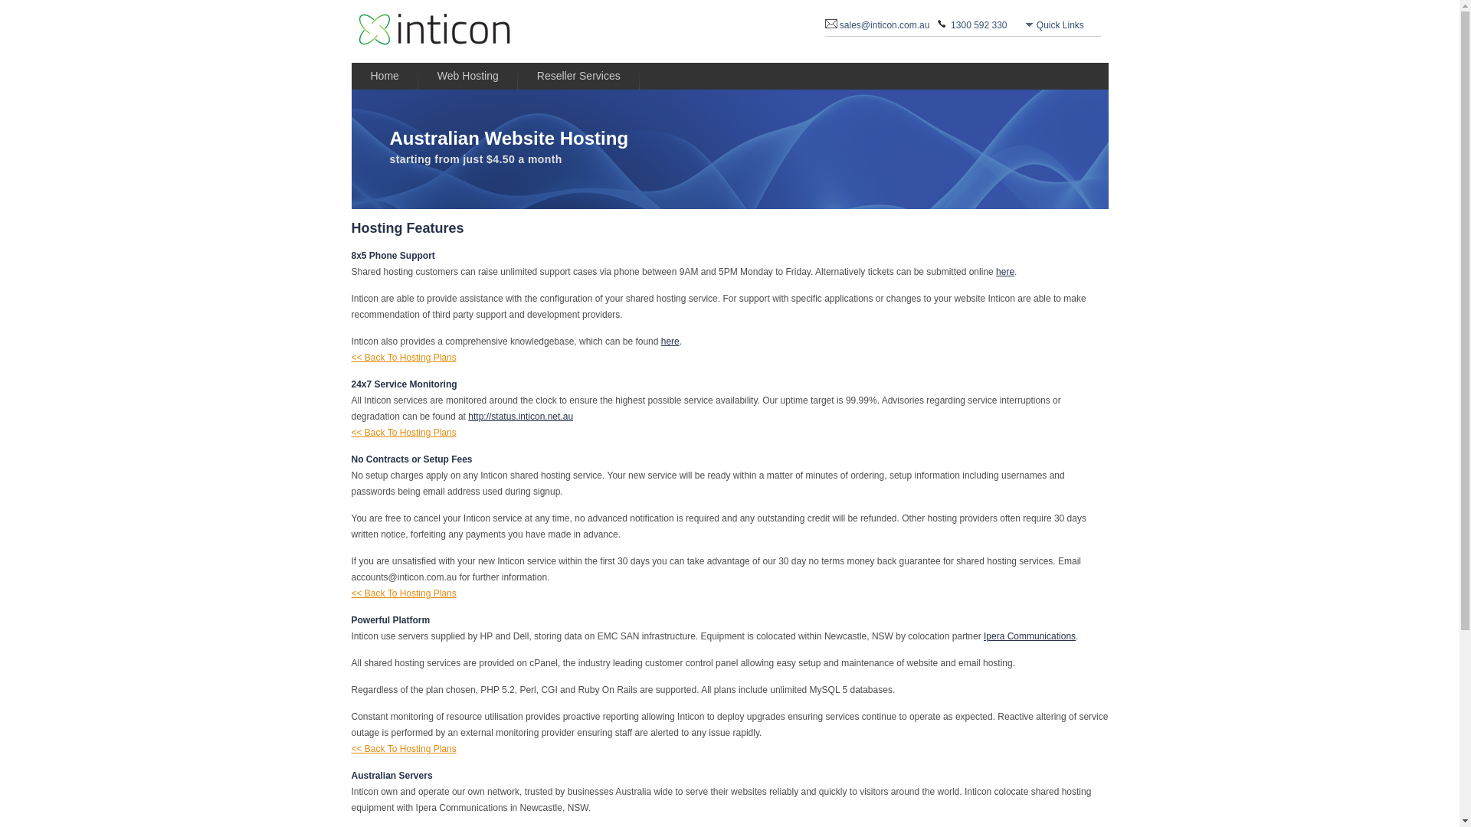 The image size is (1471, 827). What do you see at coordinates (385, 77) in the screenshot?
I see `Home` at bounding box center [385, 77].